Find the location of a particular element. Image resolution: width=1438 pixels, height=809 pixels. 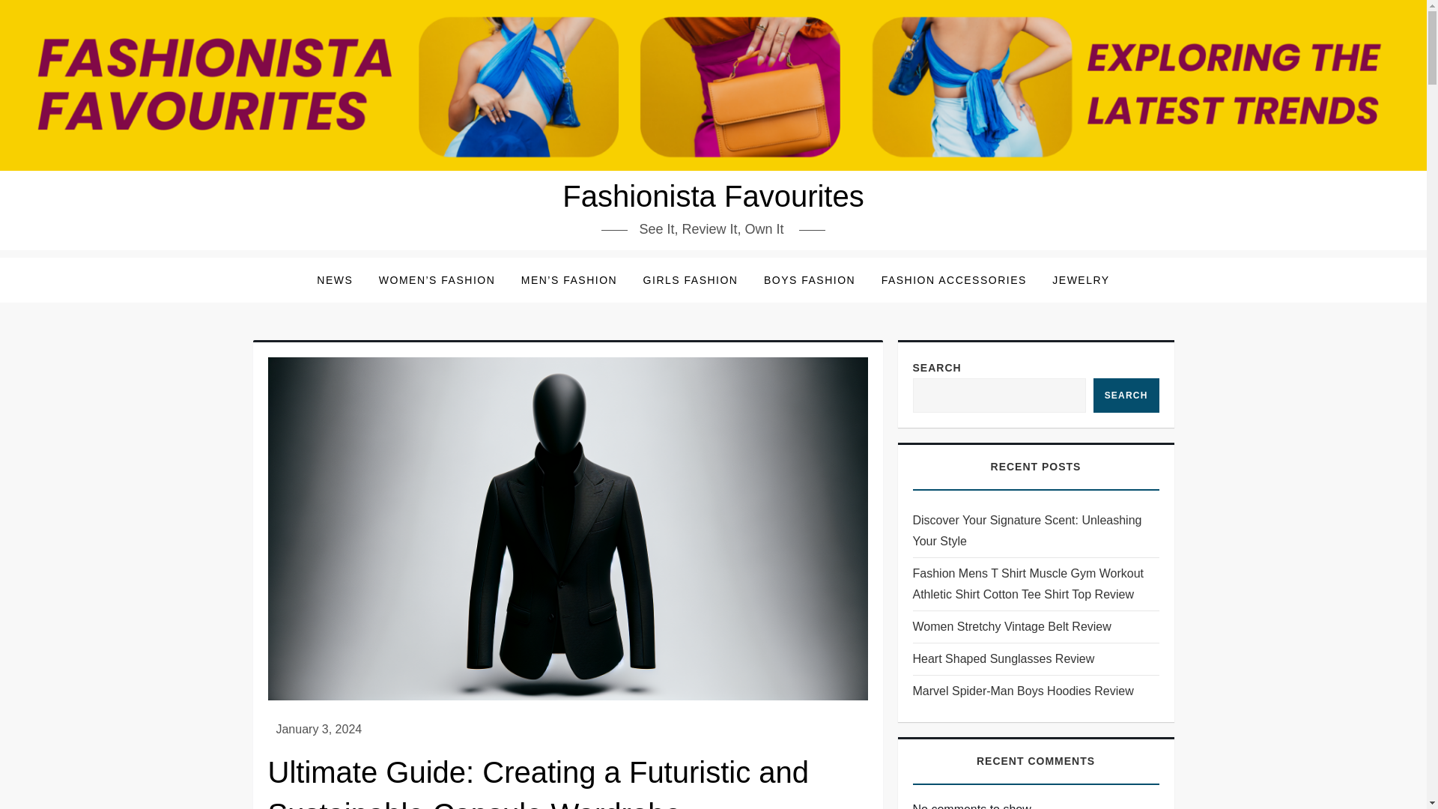

FASHION ACCESSORIES is located at coordinates (954, 280).